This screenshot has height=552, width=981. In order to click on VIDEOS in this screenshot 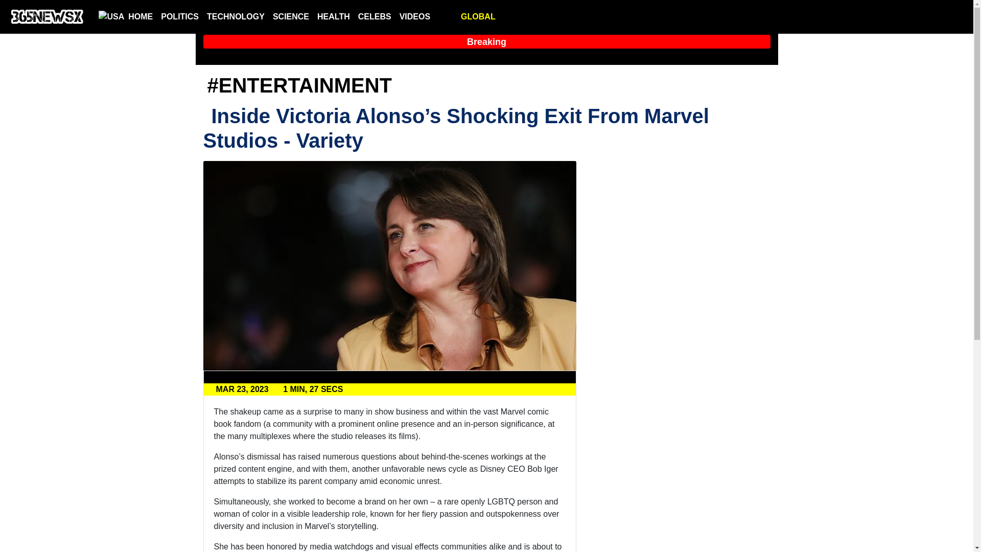, I will do `click(415, 17)`.